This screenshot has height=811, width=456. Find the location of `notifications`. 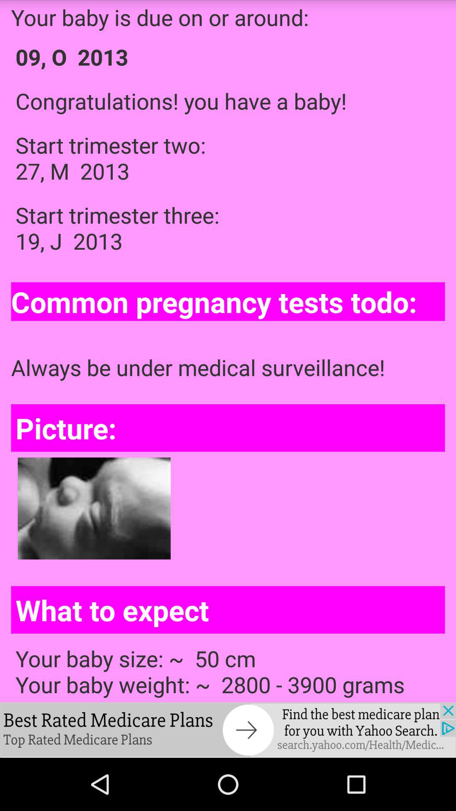

notifications is located at coordinates (228, 730).